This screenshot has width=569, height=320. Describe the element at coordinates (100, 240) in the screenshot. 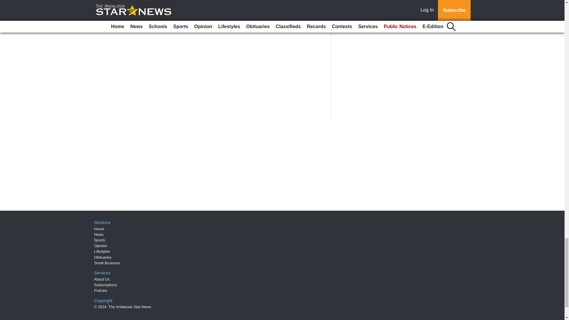

I see `Sports` at that location.